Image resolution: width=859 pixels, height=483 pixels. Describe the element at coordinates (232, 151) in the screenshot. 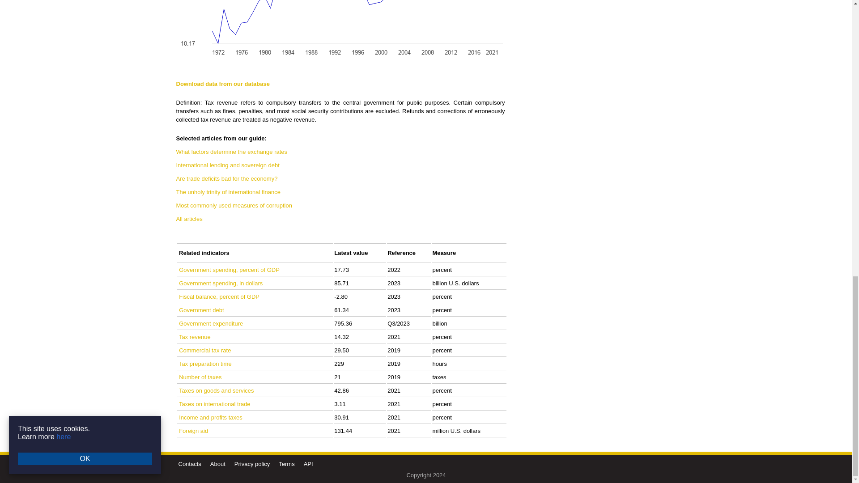

I see `What factors determine the exchange rates` at that location.